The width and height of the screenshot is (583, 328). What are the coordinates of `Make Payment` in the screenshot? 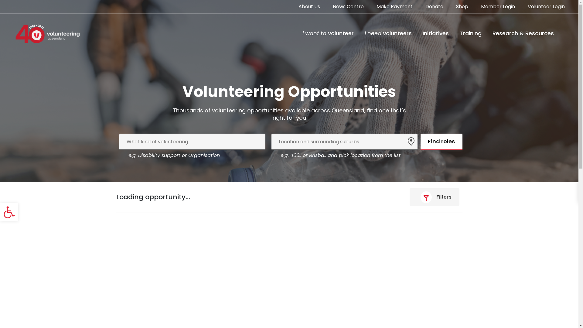 It's located at (395, 8).